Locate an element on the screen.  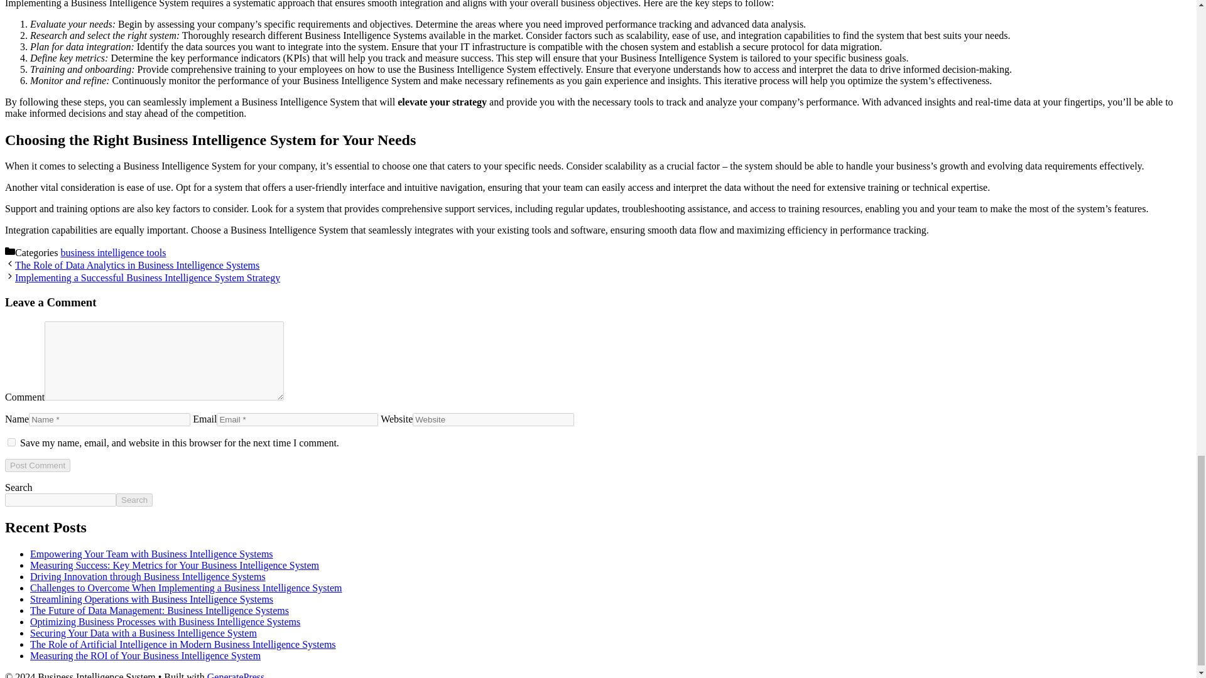
Post Comment is located at coordinates (37, 465).